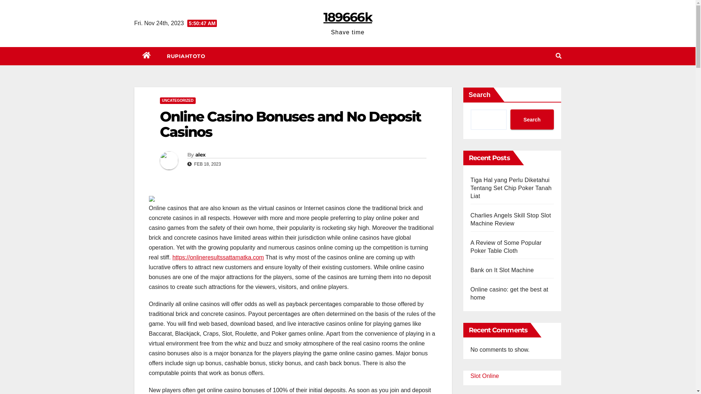  What do you see at coordinates (509, 293) in the screenshot?
I see `Online casino: get the best at home` at bounding box center [509, 293].